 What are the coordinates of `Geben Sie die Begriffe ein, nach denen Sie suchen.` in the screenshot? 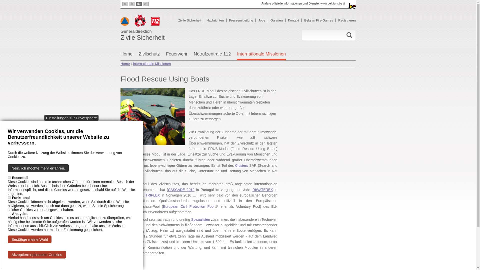 It's located at (322, 35).